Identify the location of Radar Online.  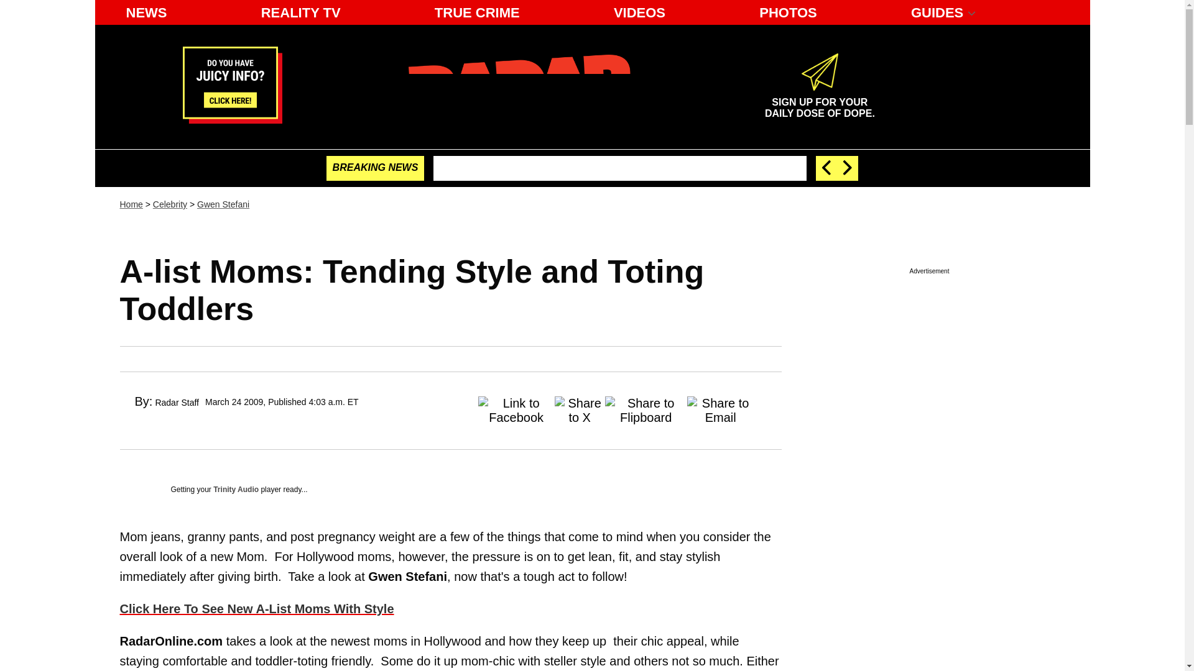
(522, 86).